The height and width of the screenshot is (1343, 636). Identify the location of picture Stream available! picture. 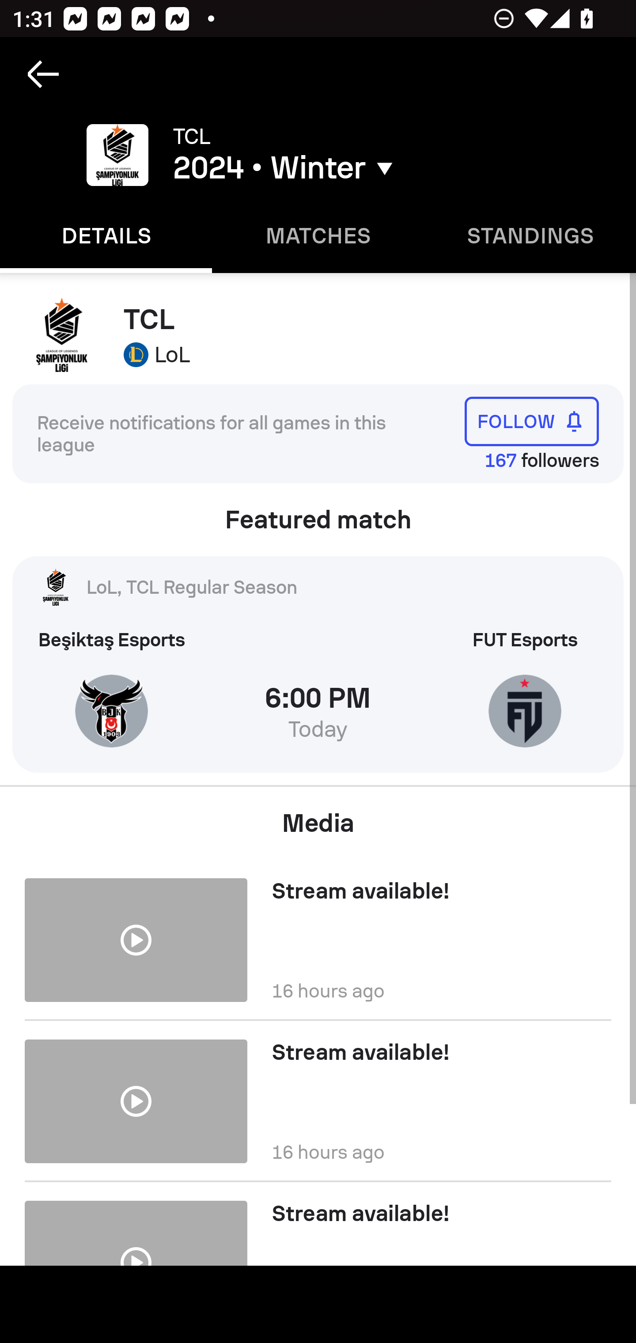
(318, 1223).